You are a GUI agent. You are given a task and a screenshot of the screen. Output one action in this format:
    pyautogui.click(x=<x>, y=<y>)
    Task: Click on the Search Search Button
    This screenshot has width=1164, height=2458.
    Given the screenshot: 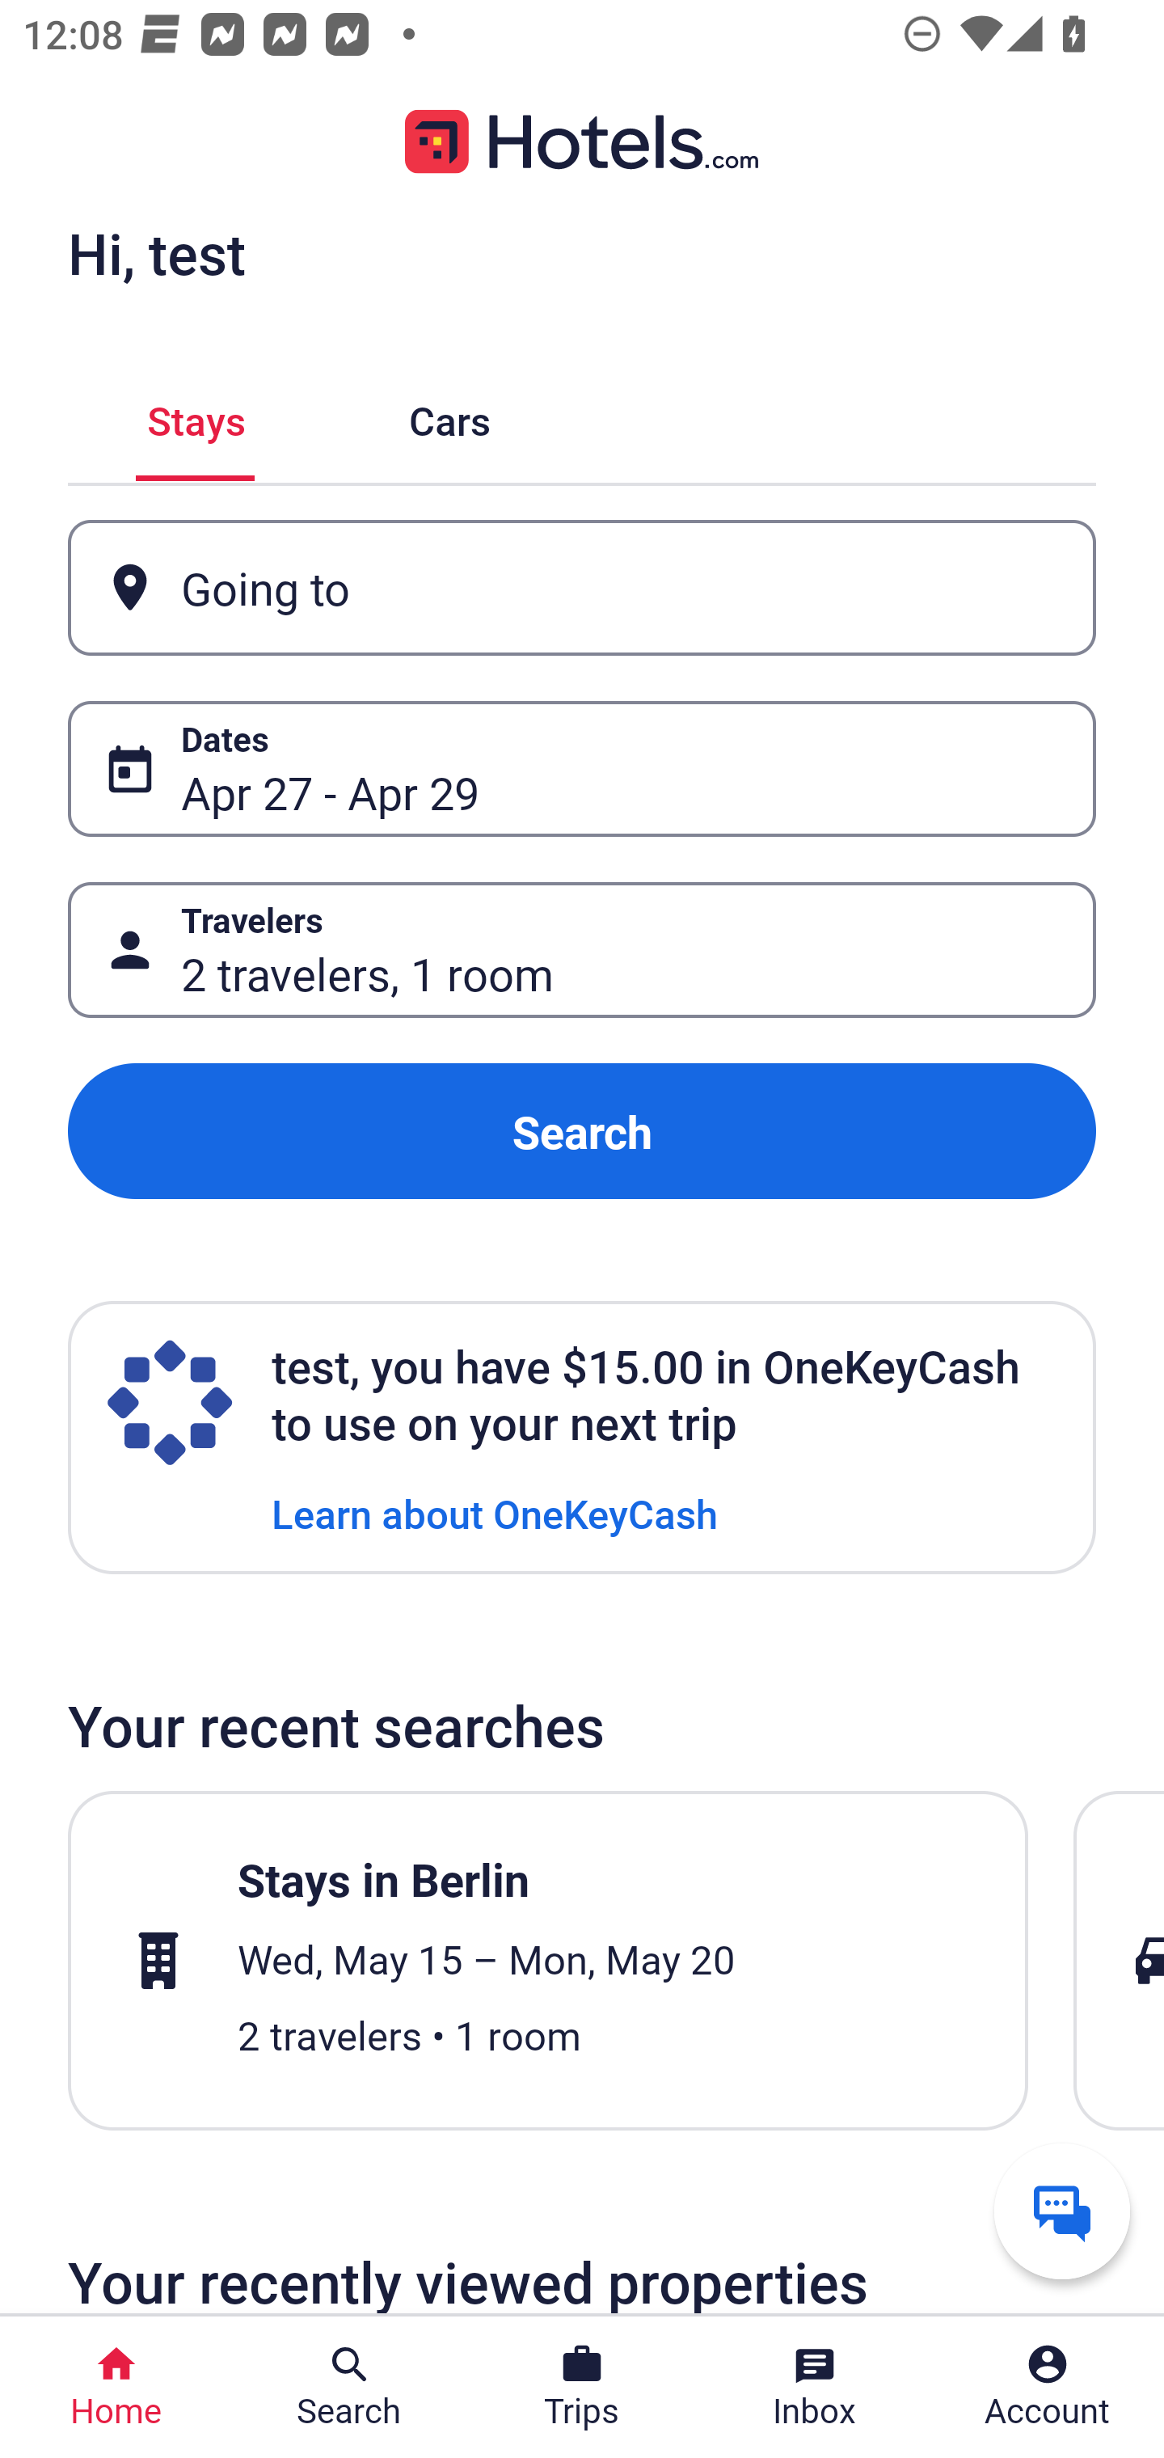 What is the action you would take?
    pyautogui.click(x=349, y=2387)
    